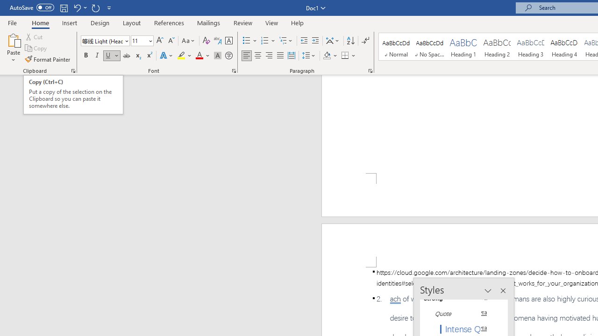 The width and height of the screenshot is (598, 336). Describe the element at coordinates (199, 56) in the screenshot. I see `Font Color Automatic` at that location.